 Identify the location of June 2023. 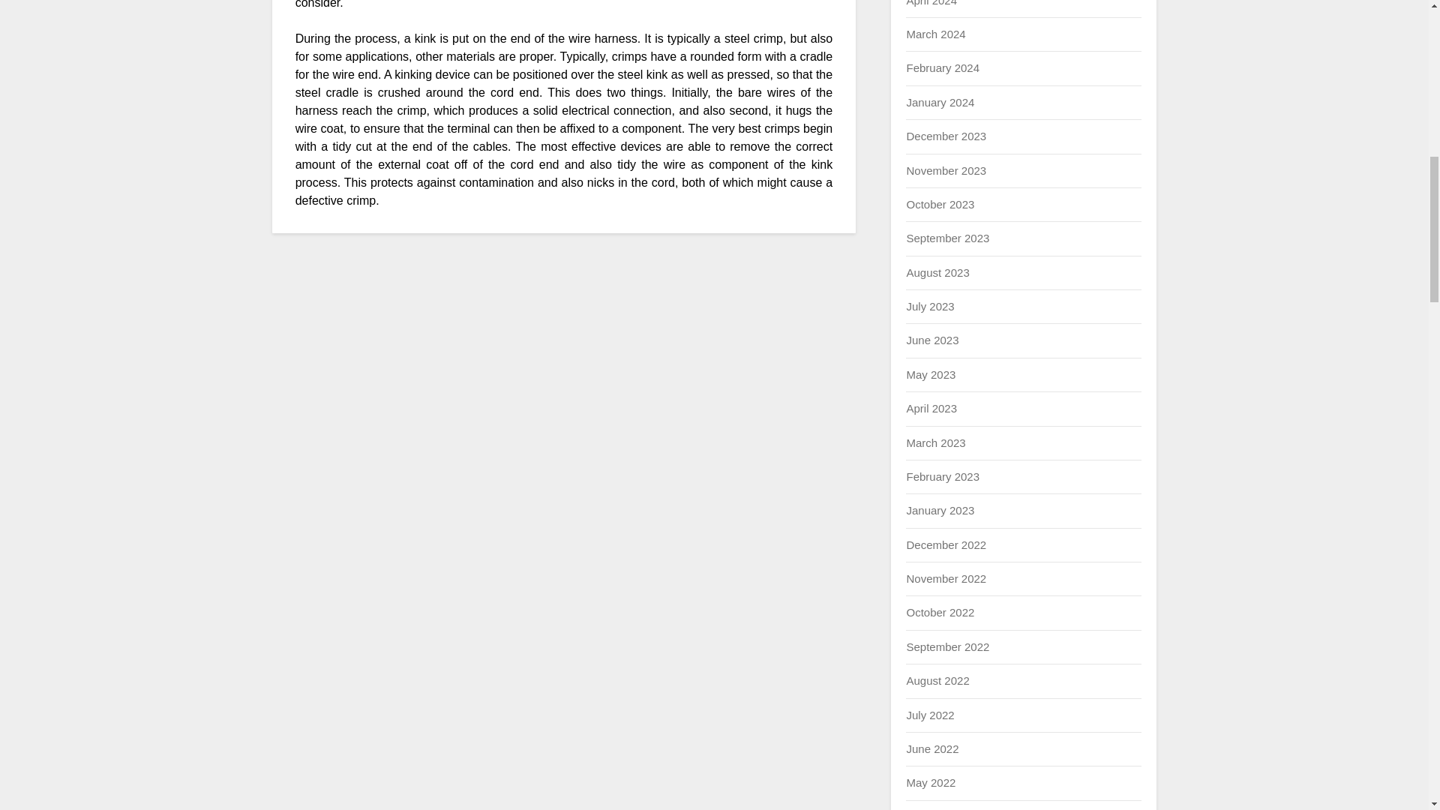
(931, 340).